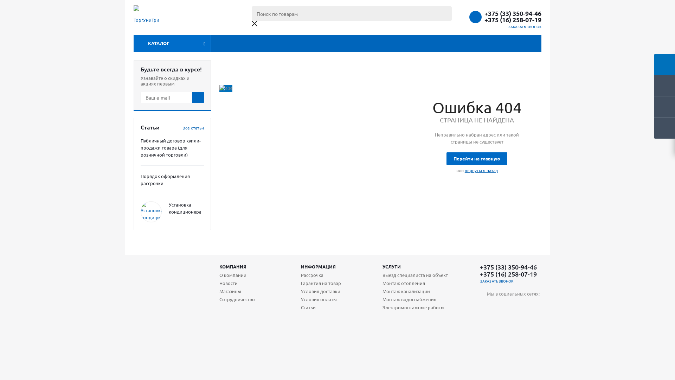 This screenshot has width=675, height=380. What do you see at coordinates (507, 305) in the screenshot?
I see `YOUTUBE` at bounding box center [507, 305].